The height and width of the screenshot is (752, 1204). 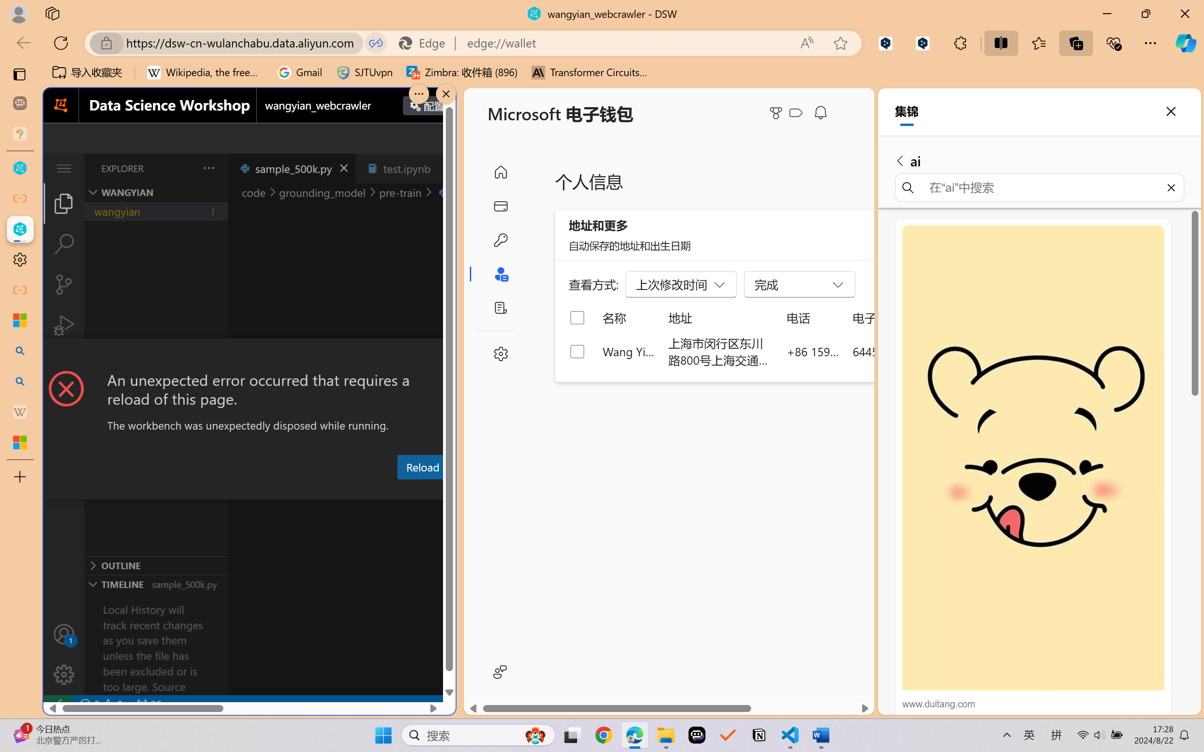 I want to click on Copilot (Ctrl+Shift+.), so click(x=1186, y=43).